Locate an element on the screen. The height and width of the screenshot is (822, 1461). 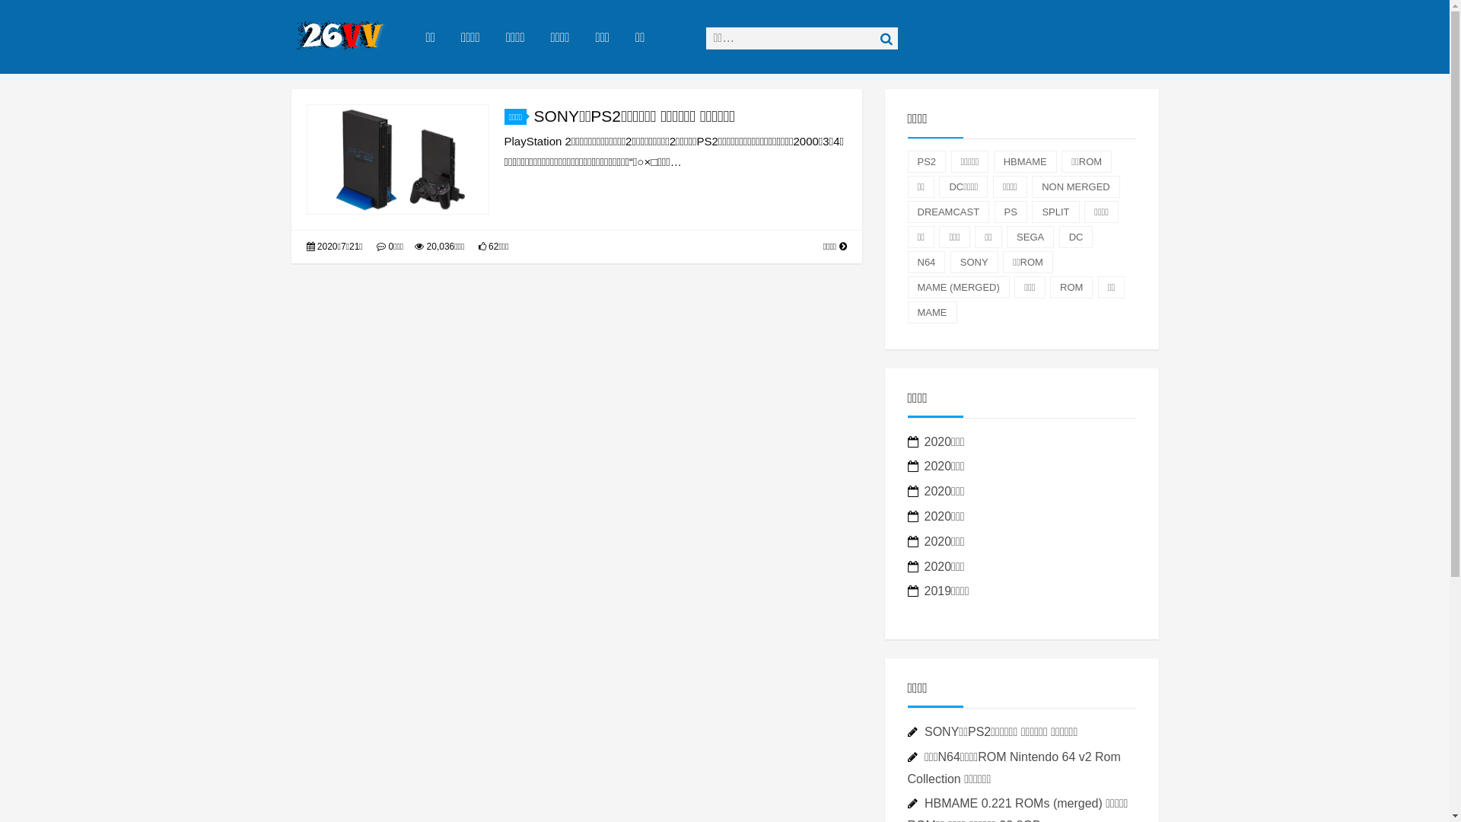
DREAMCAST is located at coordinates (948, 212).